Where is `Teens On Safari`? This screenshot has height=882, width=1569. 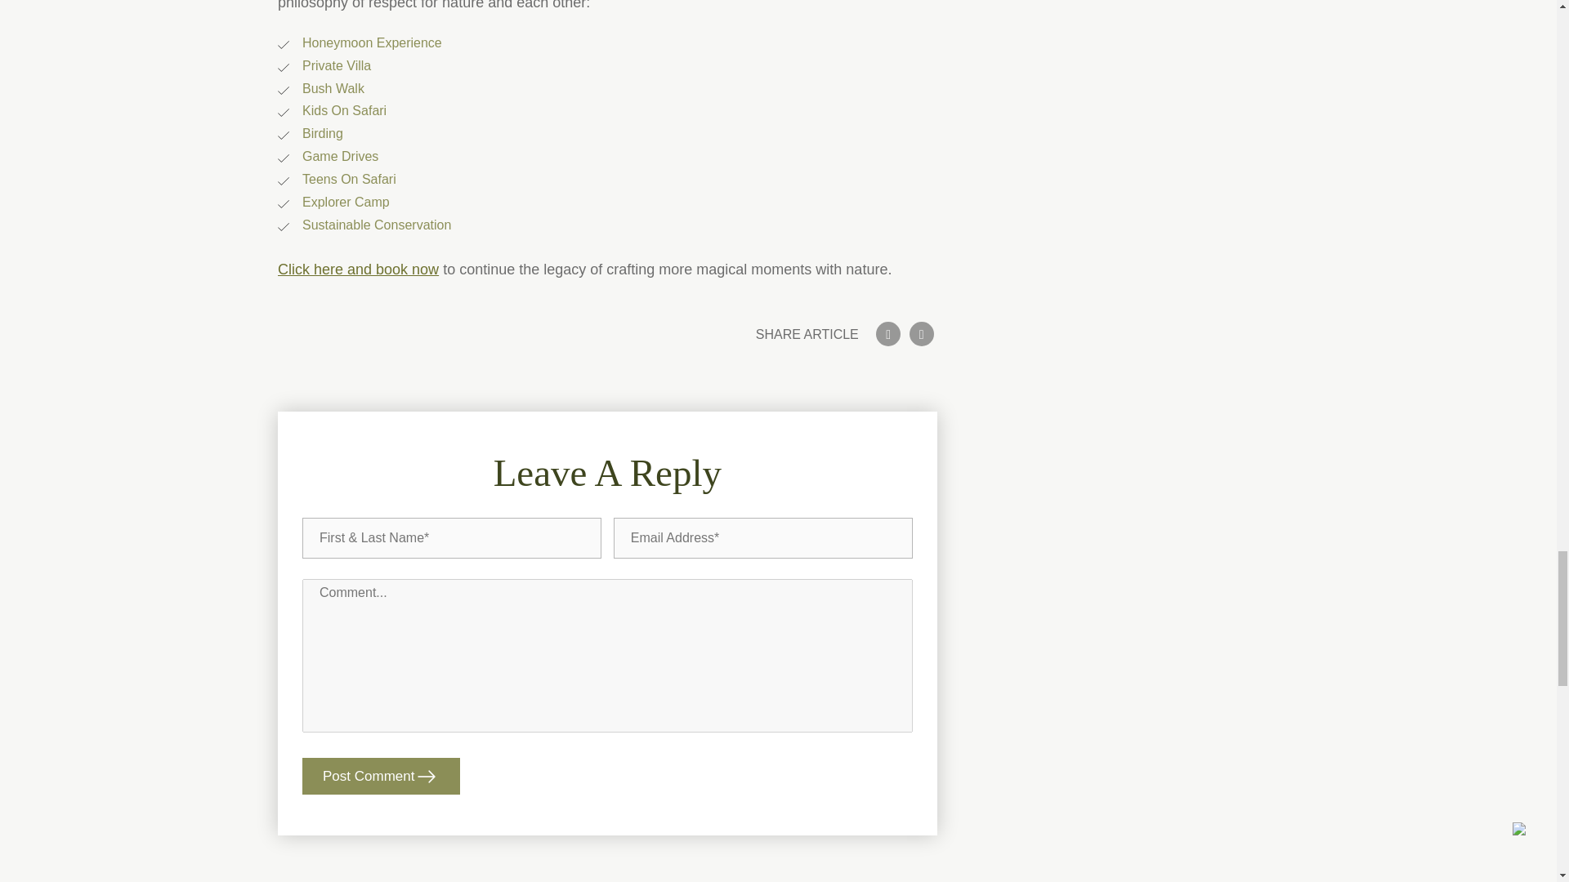 Teens On Safari is located at coordinates (350, 178).